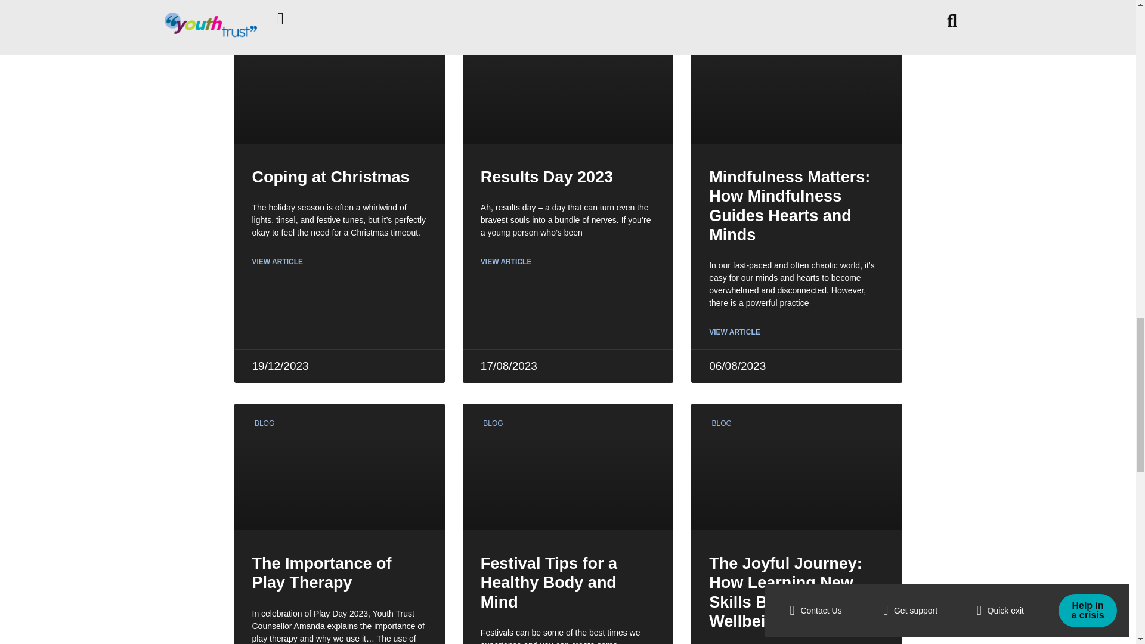 This screenshot has height=644, width=1145. What do you see at coordinates (797, 466) in the screenshot?
I see `Read more` at bounding box center [797, 466].